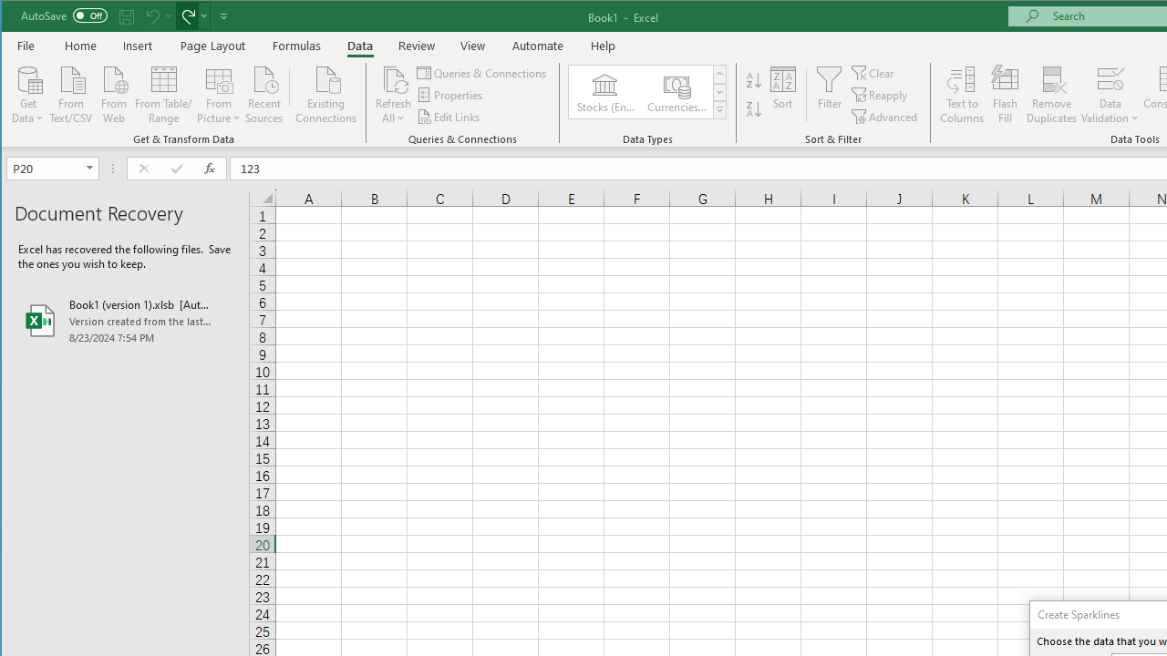  I want to click on Sort Smallest to Largest, so click(754, 80).